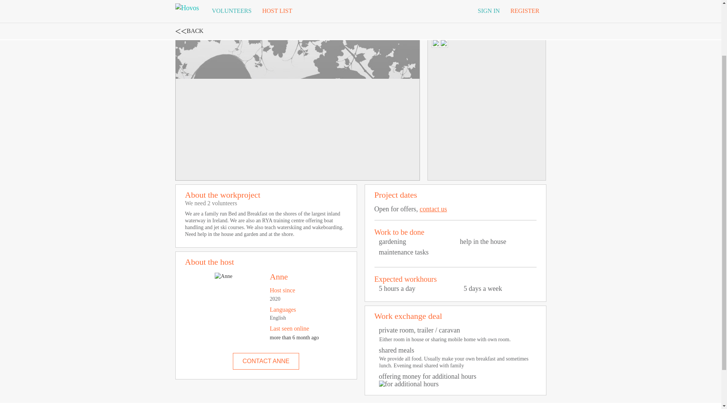 The image size is (727, 409). Describe the element at coordinates (252, 2) in the screenshot. I see `Northern Ireland` at that location.